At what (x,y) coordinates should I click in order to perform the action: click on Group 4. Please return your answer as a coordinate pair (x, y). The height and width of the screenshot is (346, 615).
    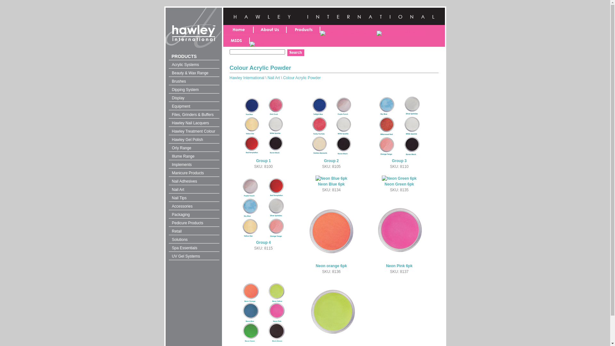
    Looking at the image, I should click on (263, 243).